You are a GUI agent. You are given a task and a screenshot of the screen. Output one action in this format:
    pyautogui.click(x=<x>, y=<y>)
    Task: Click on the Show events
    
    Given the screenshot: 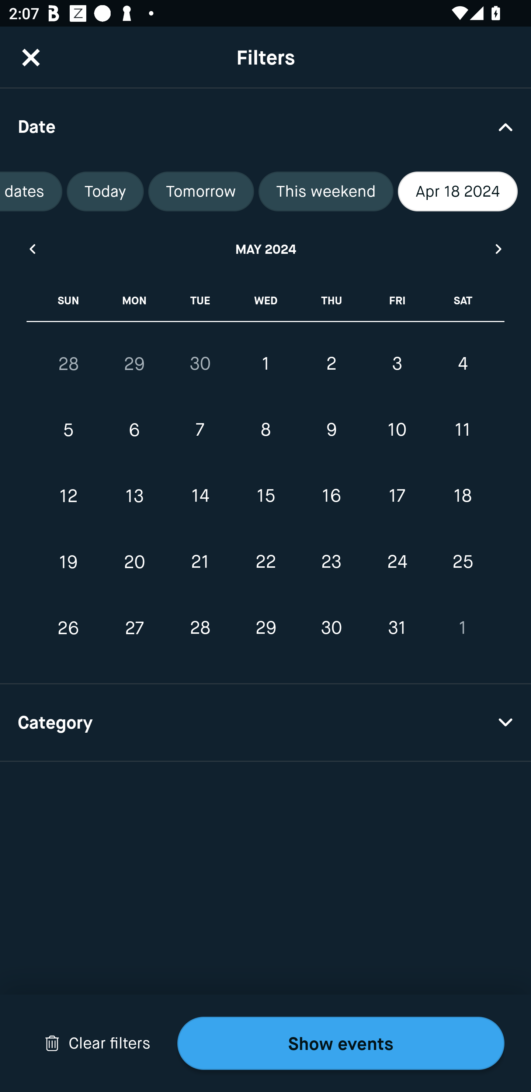 What is the action you would take?
    pyautogui.click(x=341, y=1043)
    